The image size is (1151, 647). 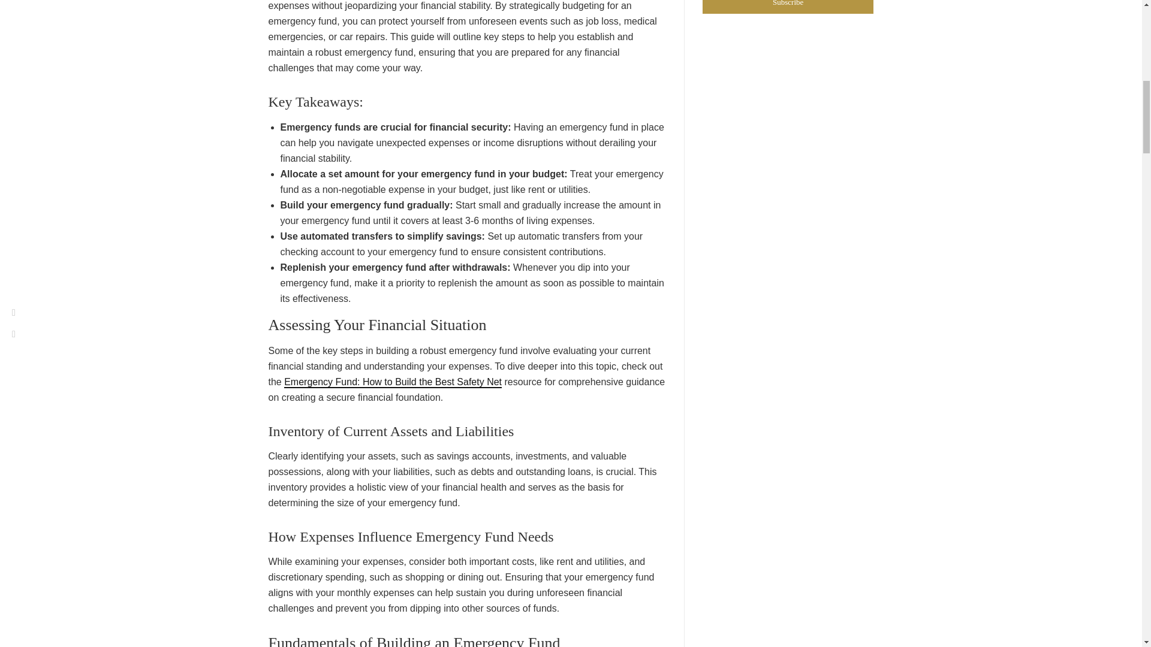 I want to click on Emergency Fund: How to Build the Best Safety Net, so click(x=393, y=382).